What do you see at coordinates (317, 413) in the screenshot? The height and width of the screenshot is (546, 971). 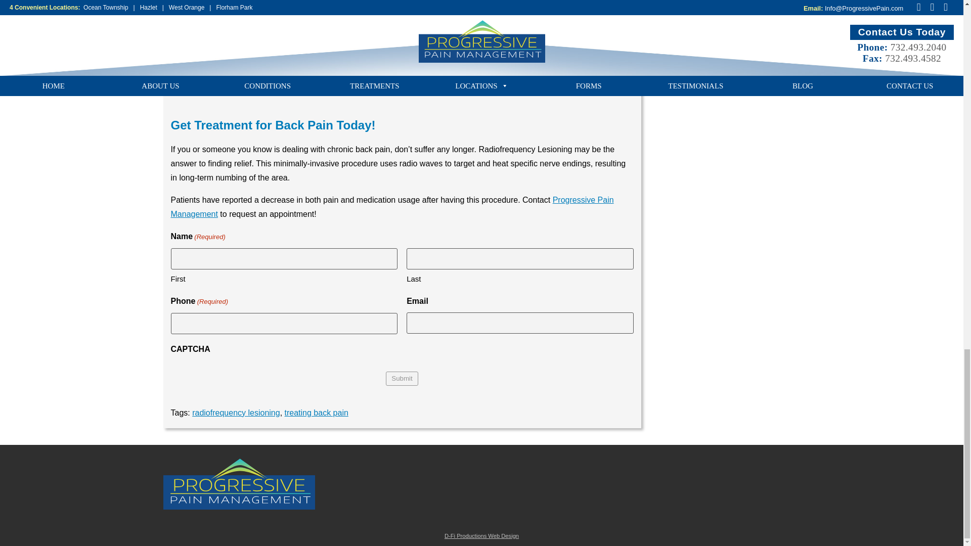 I see `treating back pain` at bounding box center [317, 413].